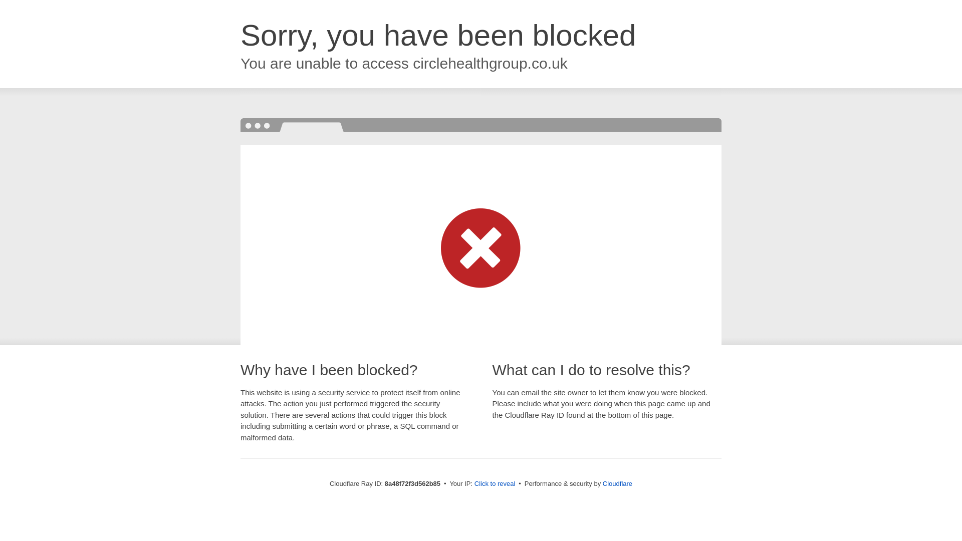 This screenshot has width=962, height=541. I want to click on Click to reveal, so click(495, 484).